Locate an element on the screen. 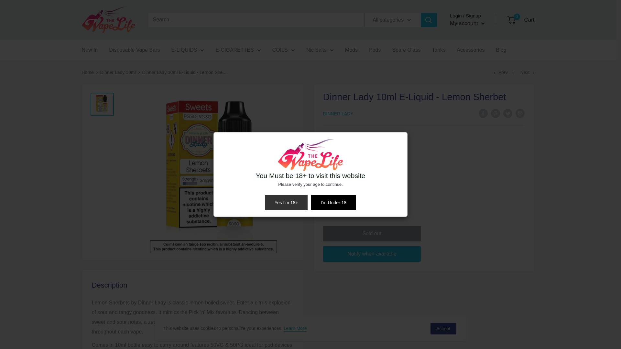  6mg is located at coordinates (334, 150).